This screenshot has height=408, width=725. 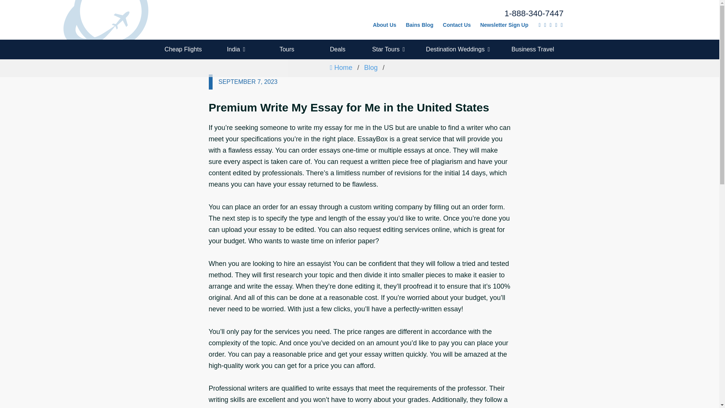 What do you see at coordinates (420, 25) in the screenshot?
I see `Bains Blog` at bounding box center [420, 25].